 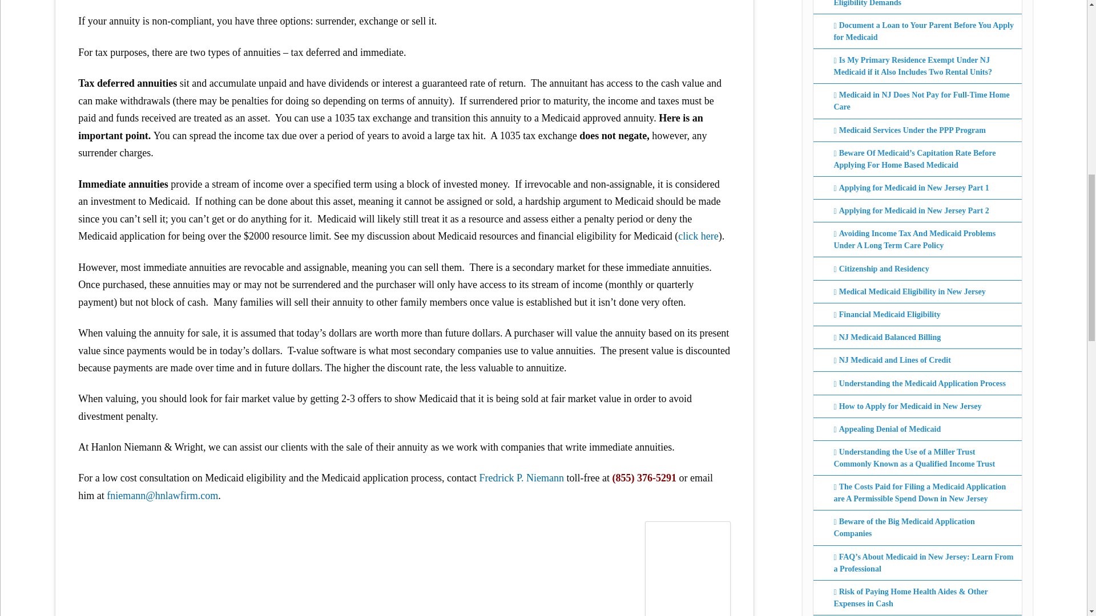 What do you see at coordinates (521, 478) in the screenshot?
I see `Fredrick P. Niemann` at bounding box center [521, 478].